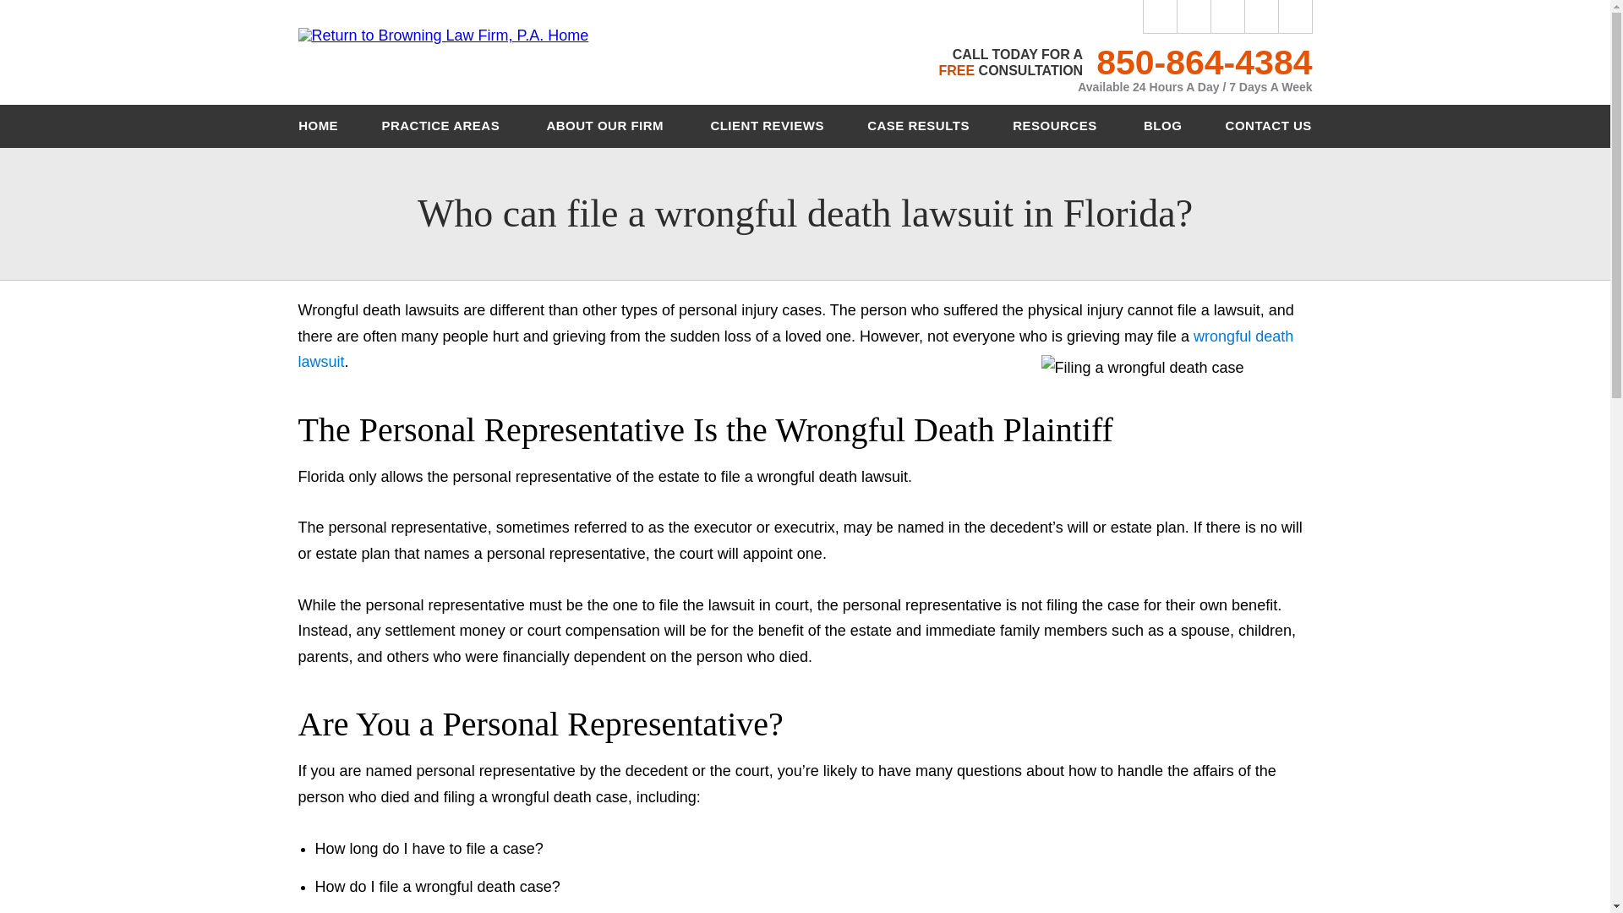  Describe the element at coordinates (442, 126) in the screenshot. I see `PRACTICE AREAS` at that location.